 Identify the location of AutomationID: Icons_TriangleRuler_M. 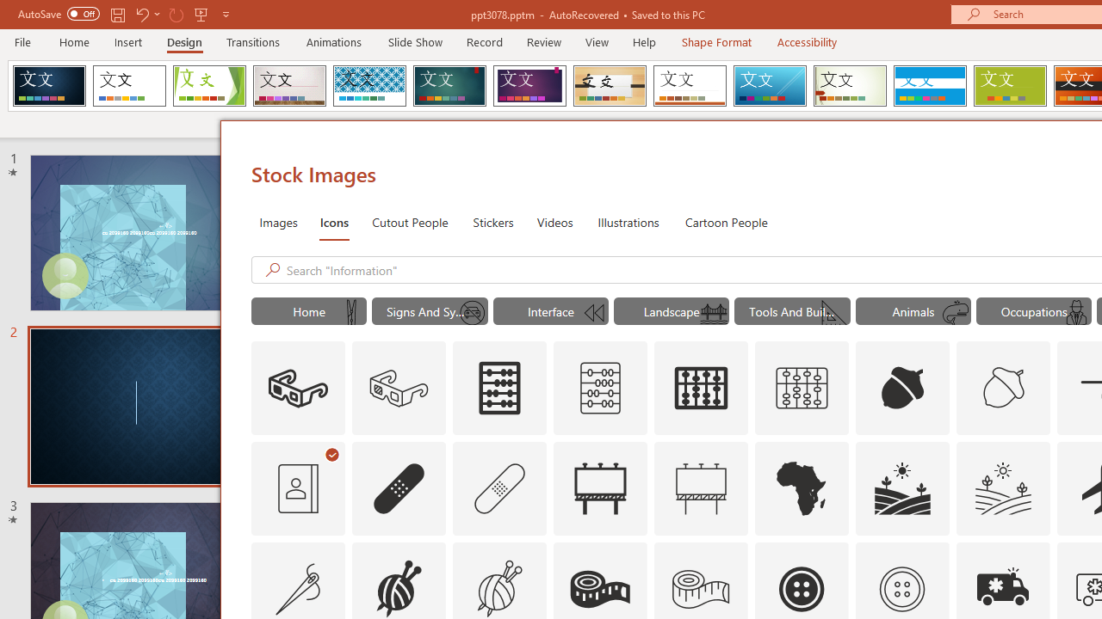
(835, 313).